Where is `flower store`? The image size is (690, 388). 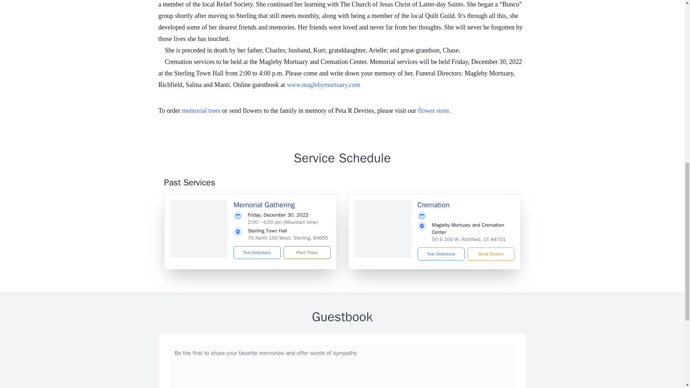 flower store is located at coordinates (433, 111).